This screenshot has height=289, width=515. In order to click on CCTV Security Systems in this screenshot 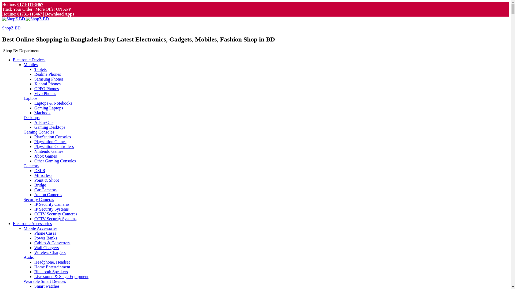, I will do `click(55, 219)`.